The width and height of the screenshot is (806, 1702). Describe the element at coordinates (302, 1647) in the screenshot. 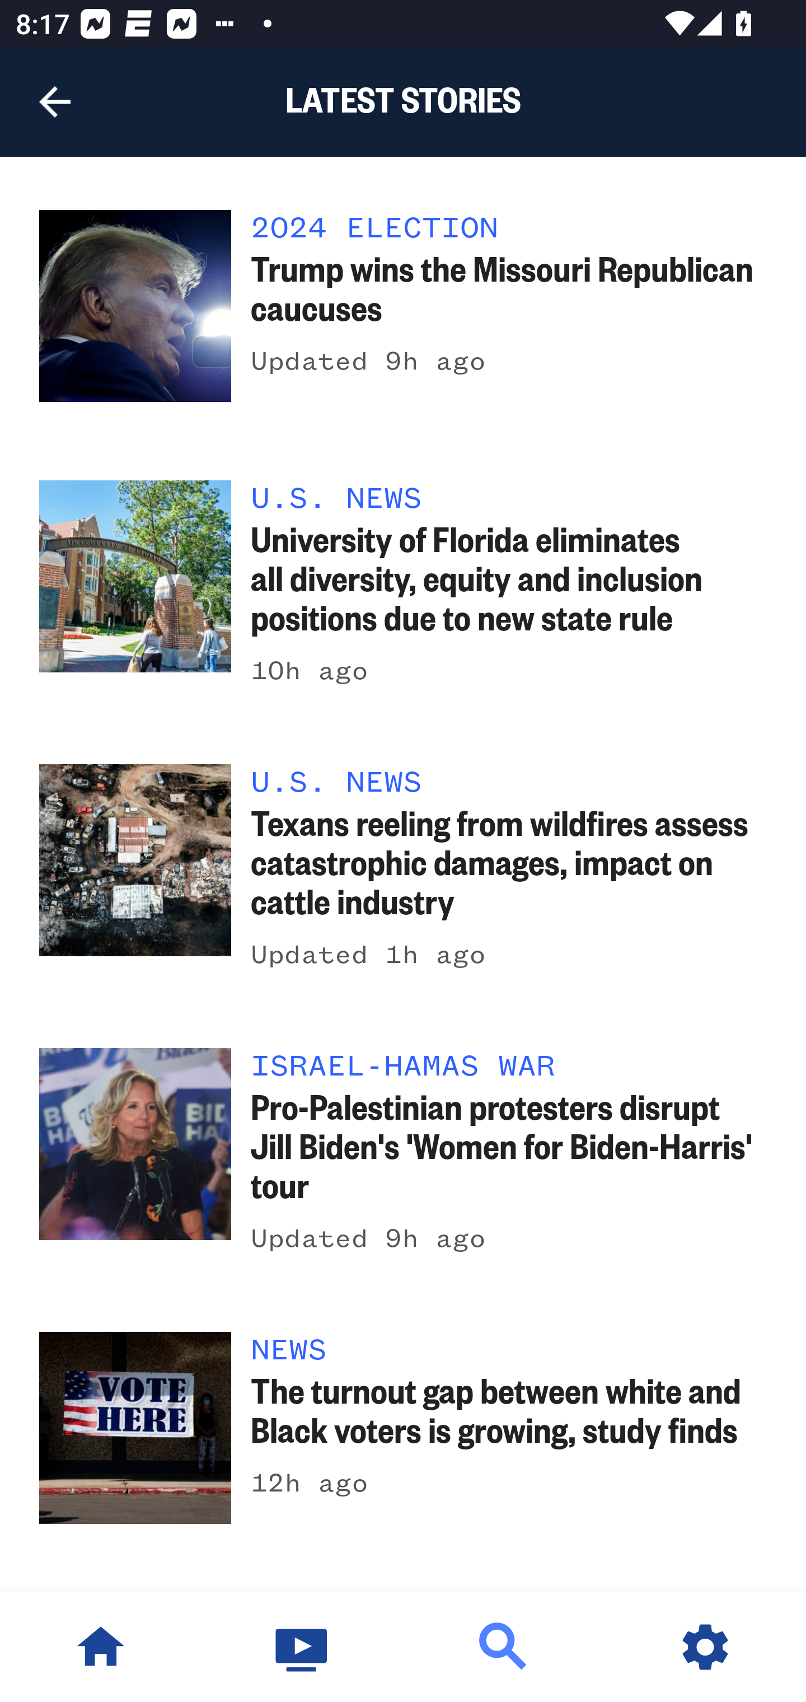

I see `Watch` at that location.